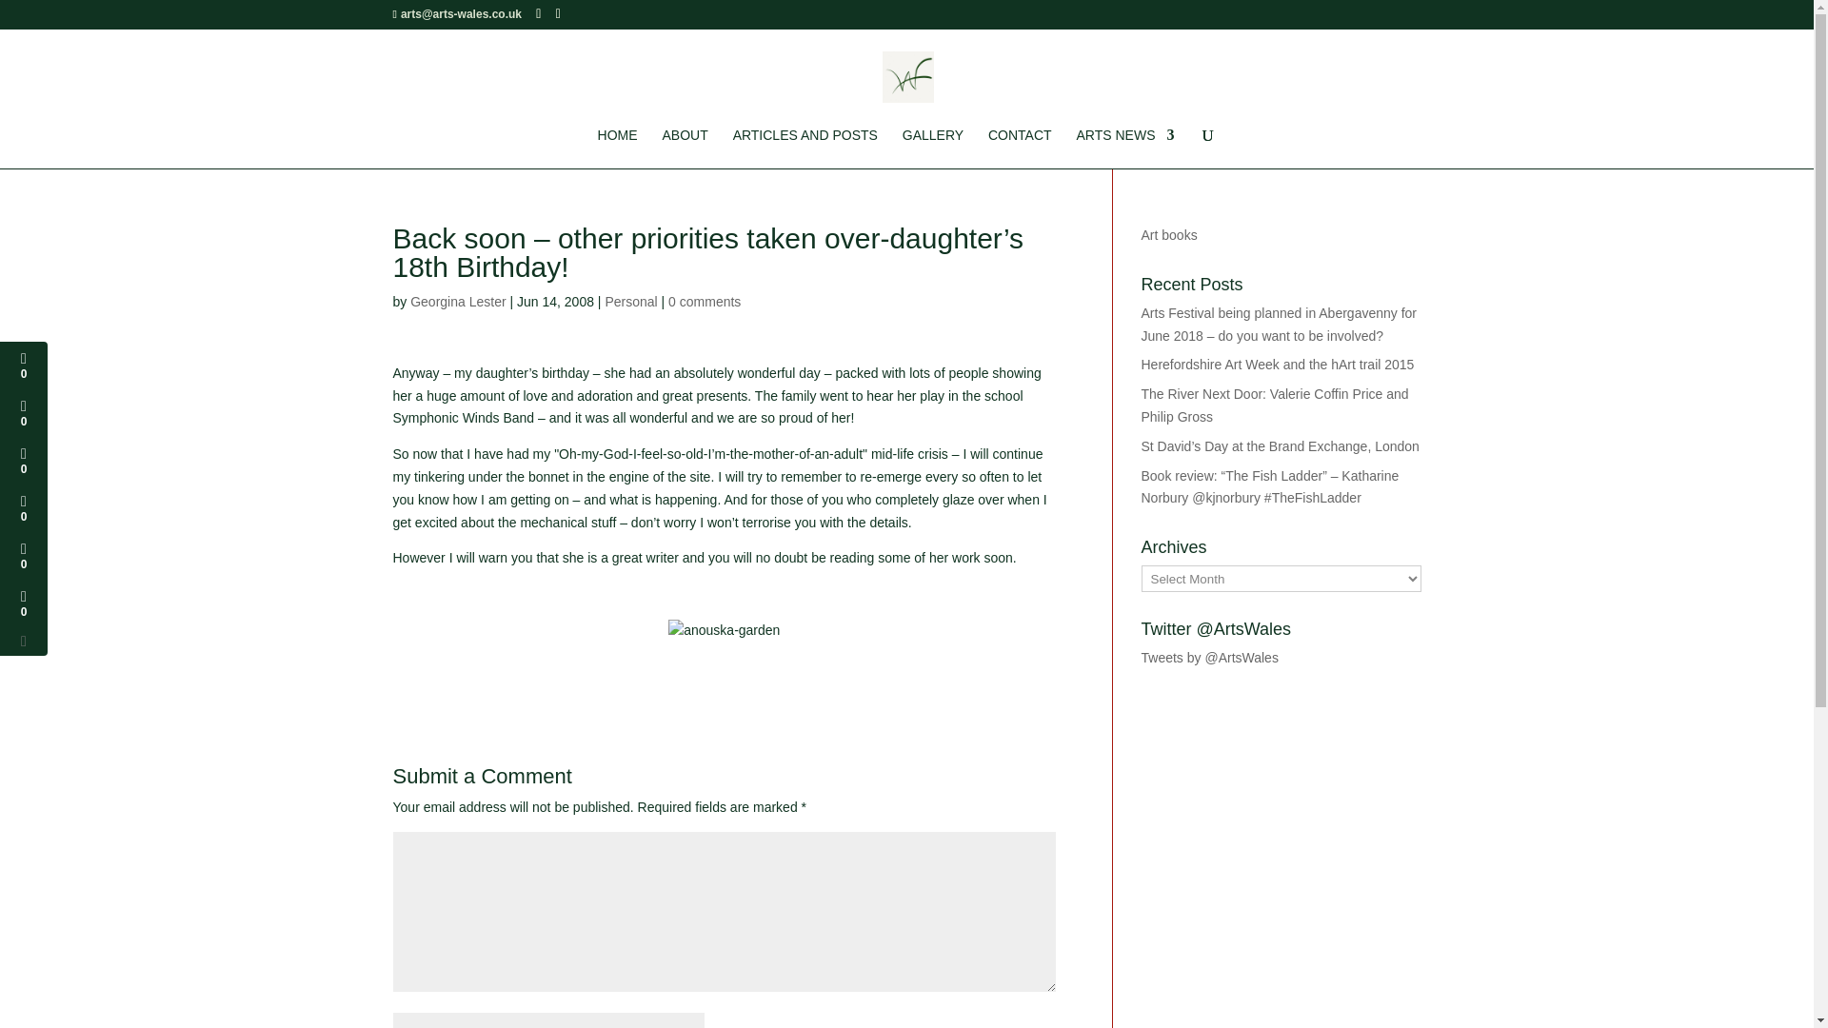 The image size is (1828, 1028). What do you see at coordinates (1124, 148) in the screenshot?
I see `ARTS NEWS` at bounding box center [1124, 148].